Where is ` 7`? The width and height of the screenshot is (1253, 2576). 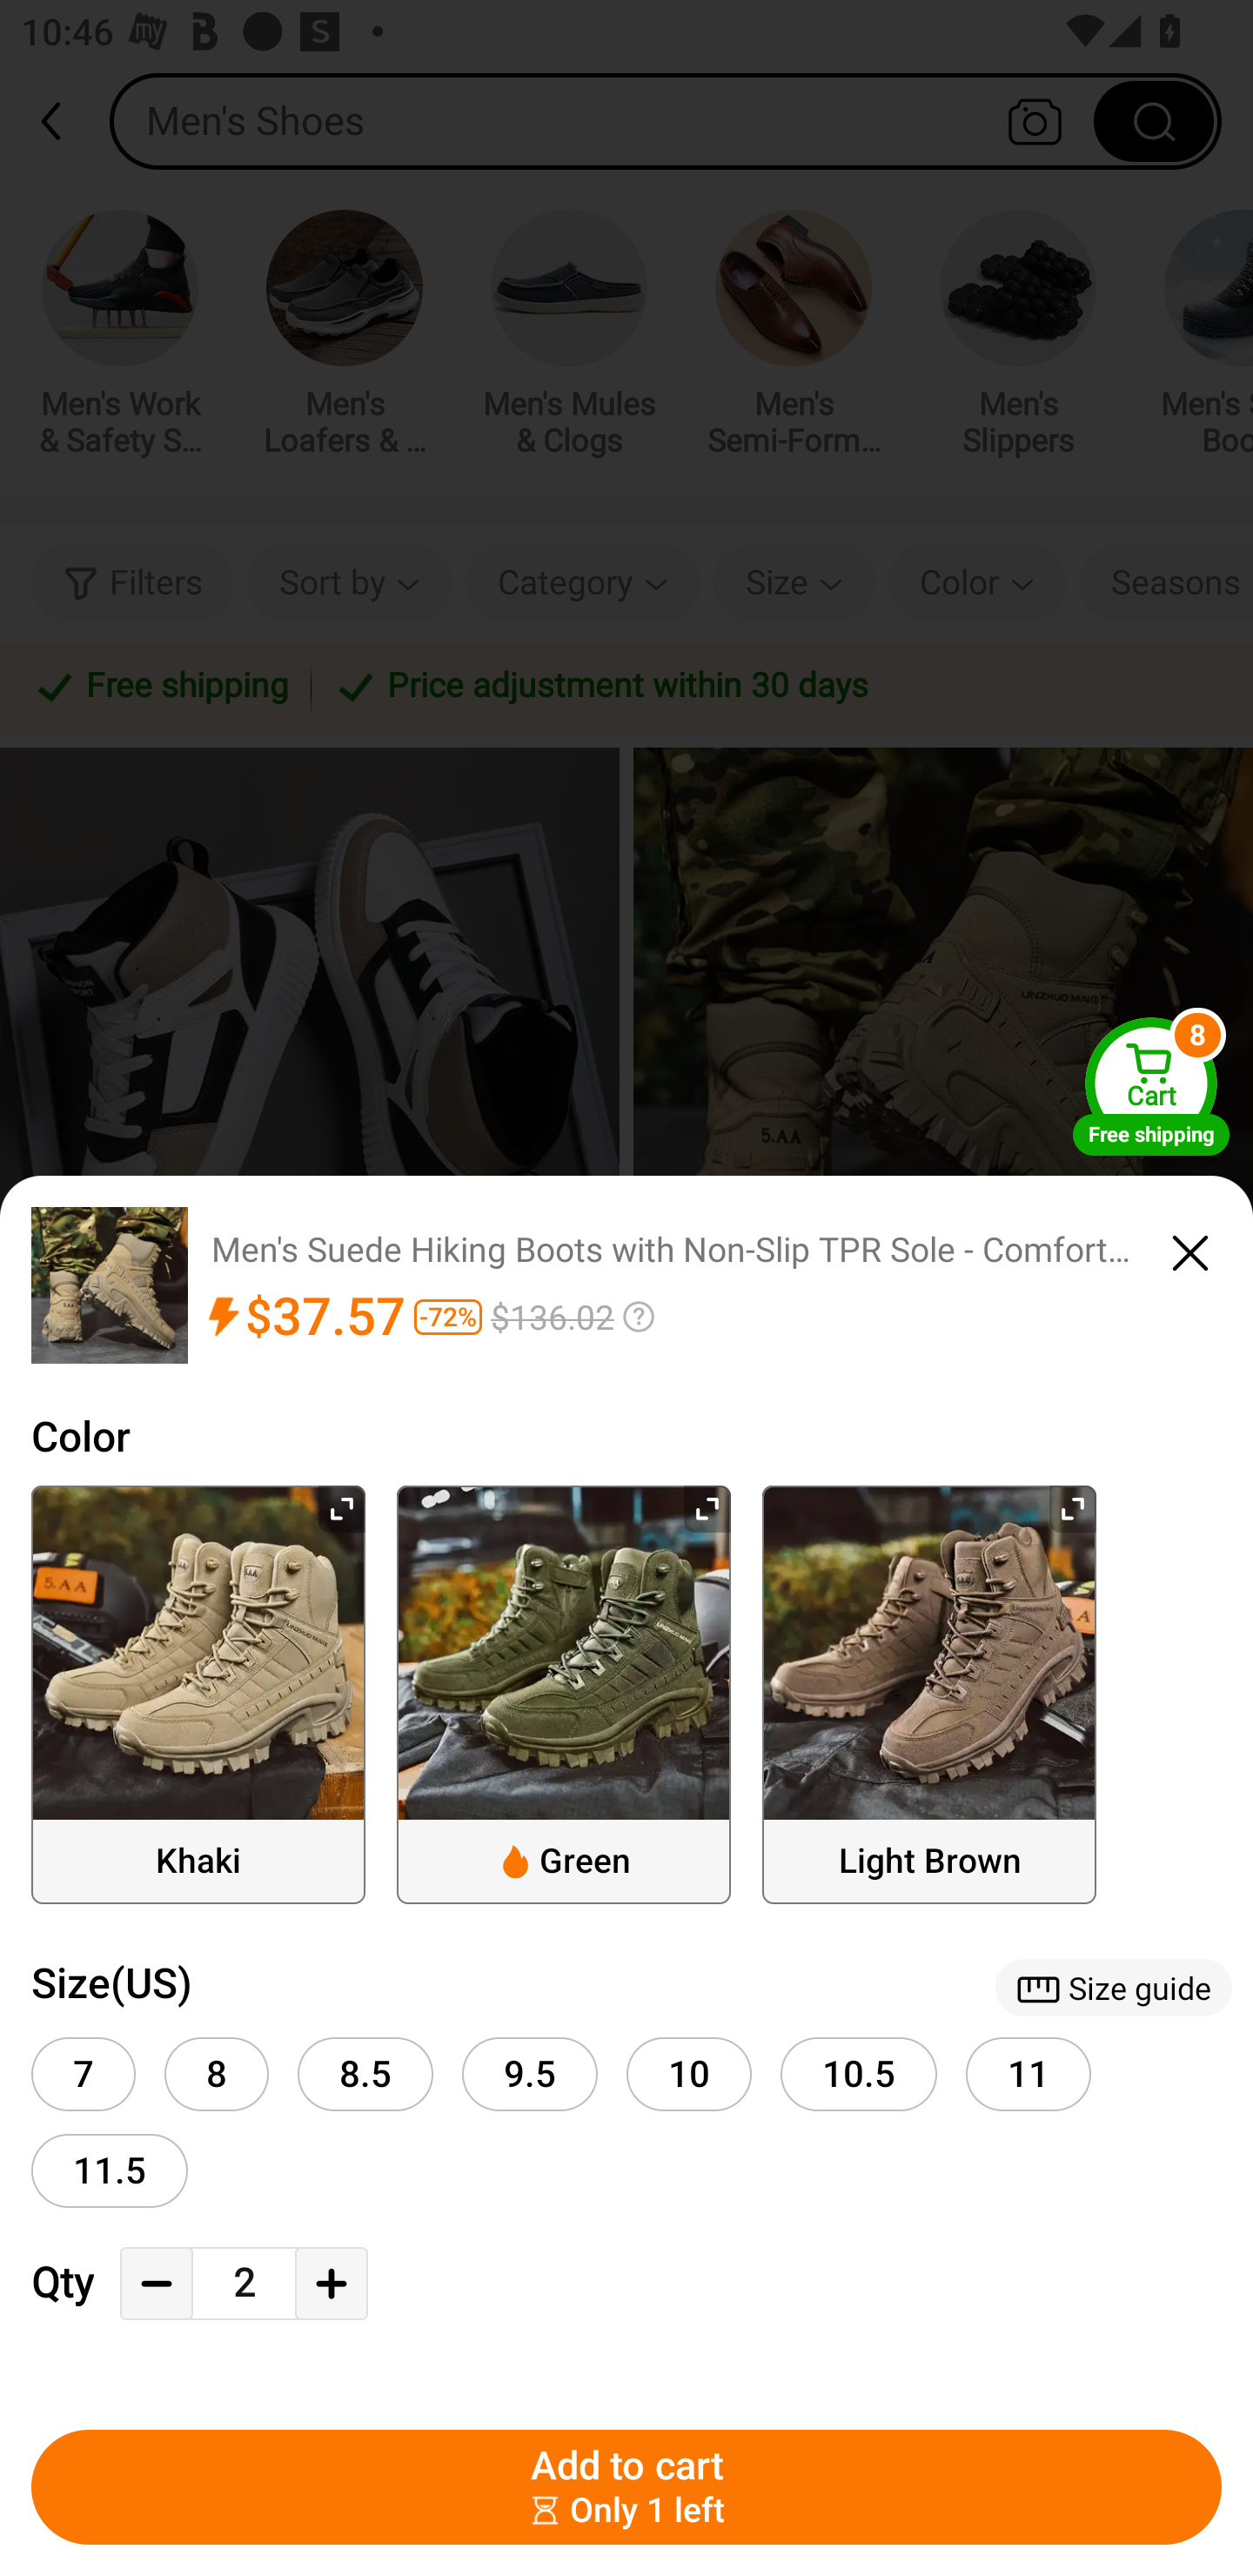
 7 is located at coordinates (84, 2075).